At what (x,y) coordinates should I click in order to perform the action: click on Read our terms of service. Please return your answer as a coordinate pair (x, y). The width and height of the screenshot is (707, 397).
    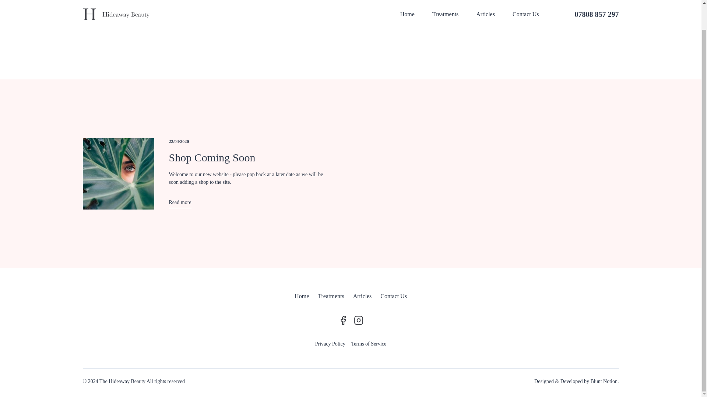
    Looking at the image, I should click on (369, 345).